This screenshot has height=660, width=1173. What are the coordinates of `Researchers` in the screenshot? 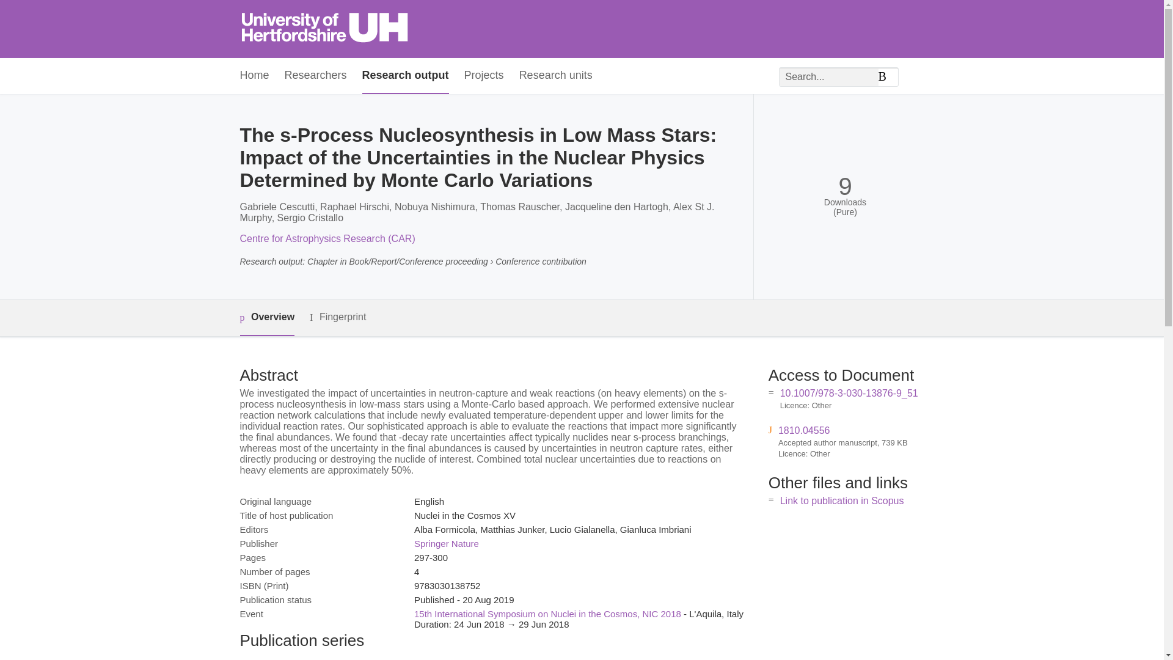 It's located at (316, 76).